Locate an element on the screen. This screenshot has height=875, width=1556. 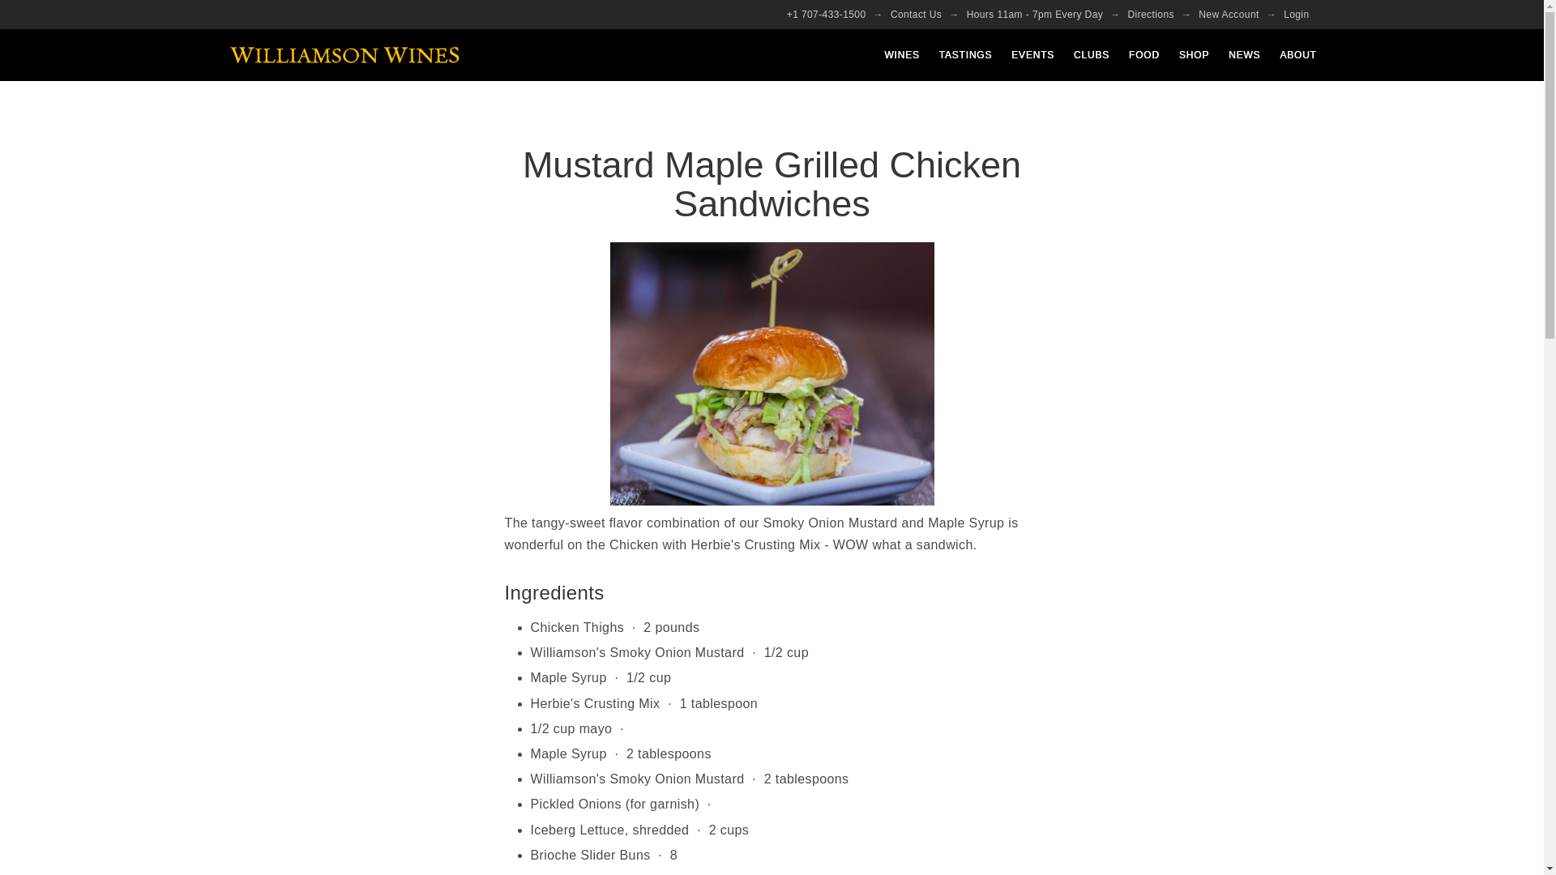
New Account is located at coordinates (1229, 15).